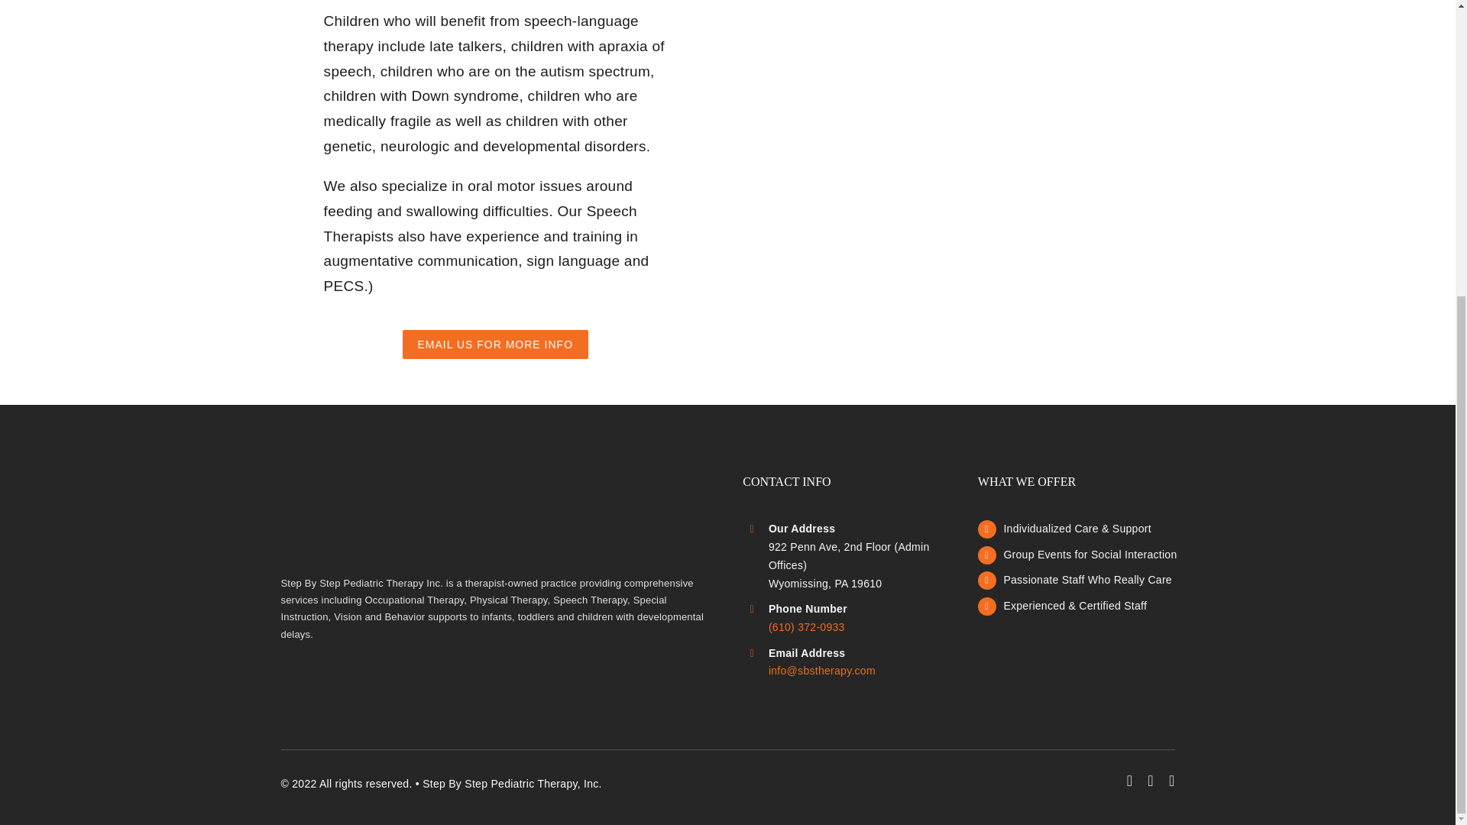 Image resolution: width=1467 pixels, height=825 pixels. What do you see at coordinates (928, 59) in the screenshot?
I see `Speech Therapy Services` at bounding box center [928, 59].